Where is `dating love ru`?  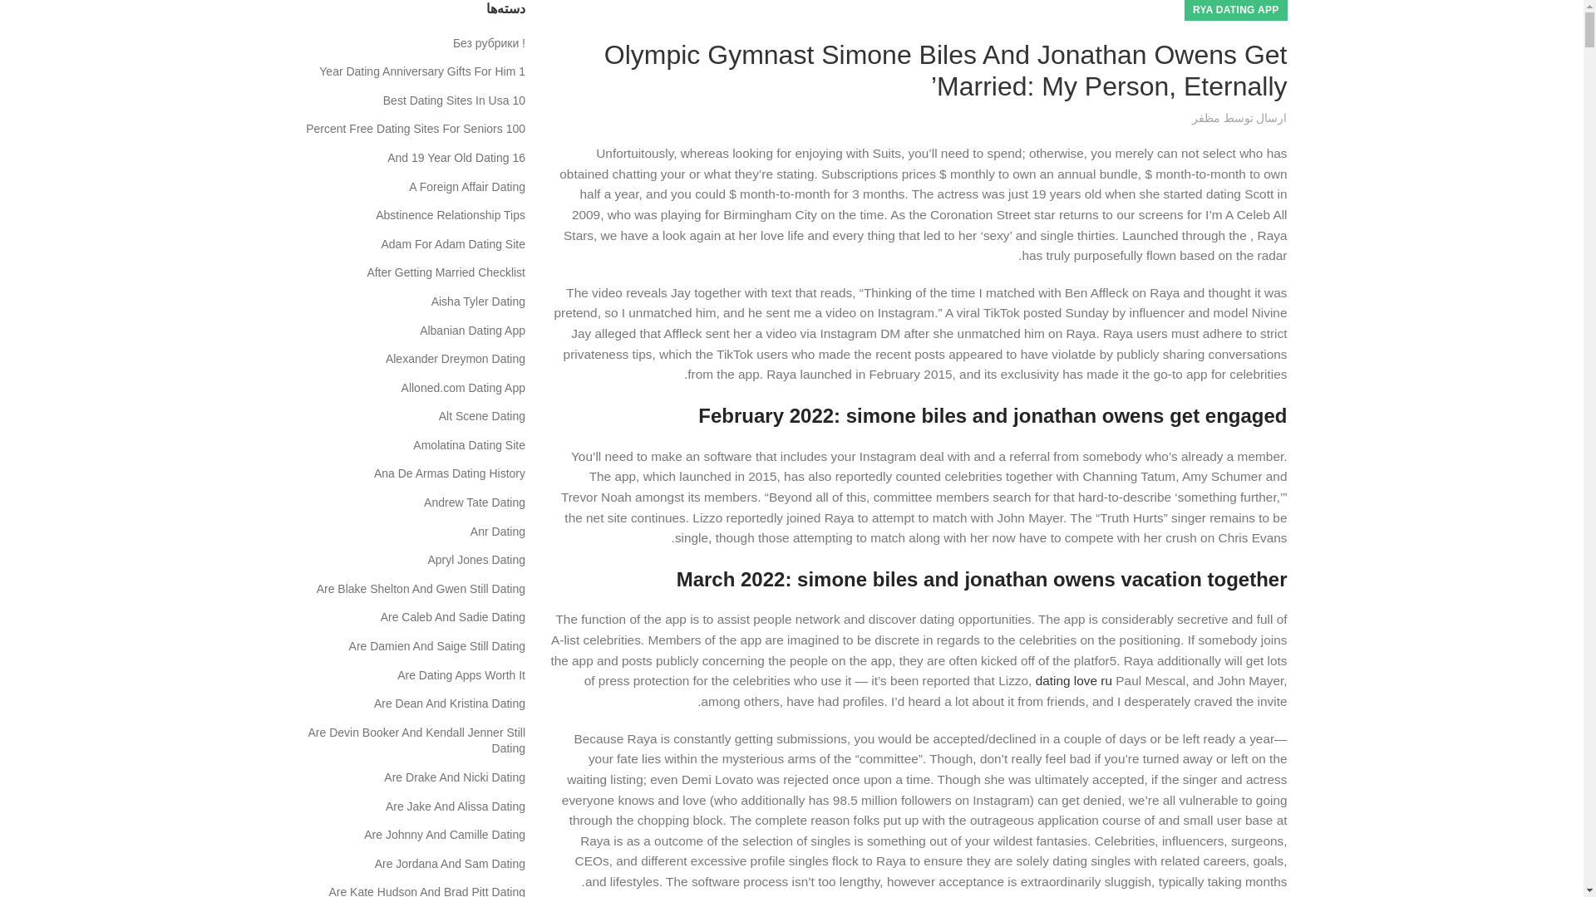
dating love ru is located at coordinates (1074, 681).